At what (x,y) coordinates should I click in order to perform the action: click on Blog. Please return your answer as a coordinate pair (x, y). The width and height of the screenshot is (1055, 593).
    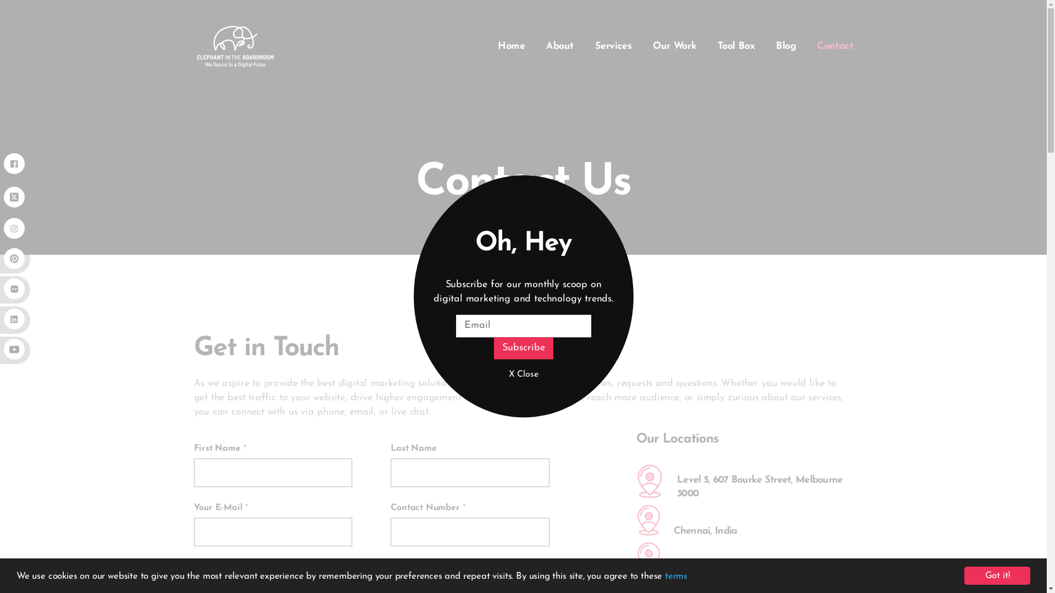
    Looking at the image, I should click on (786, 46).